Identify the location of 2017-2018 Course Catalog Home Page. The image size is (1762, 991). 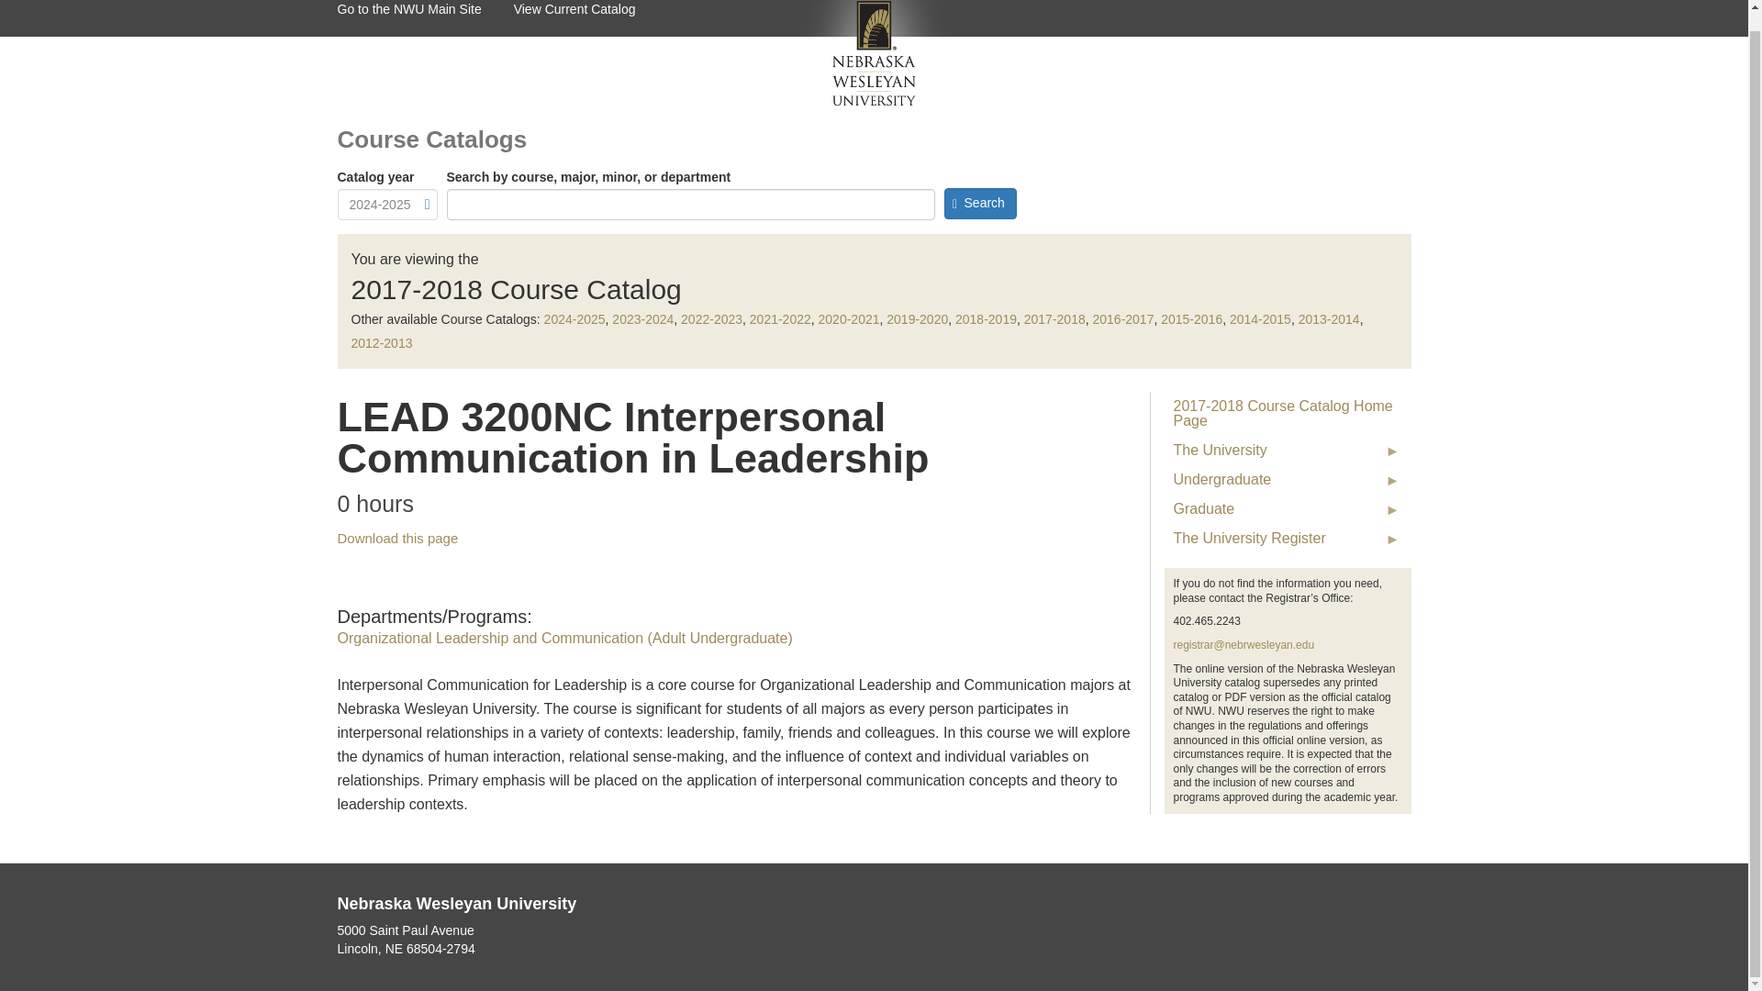
(1287, 413).